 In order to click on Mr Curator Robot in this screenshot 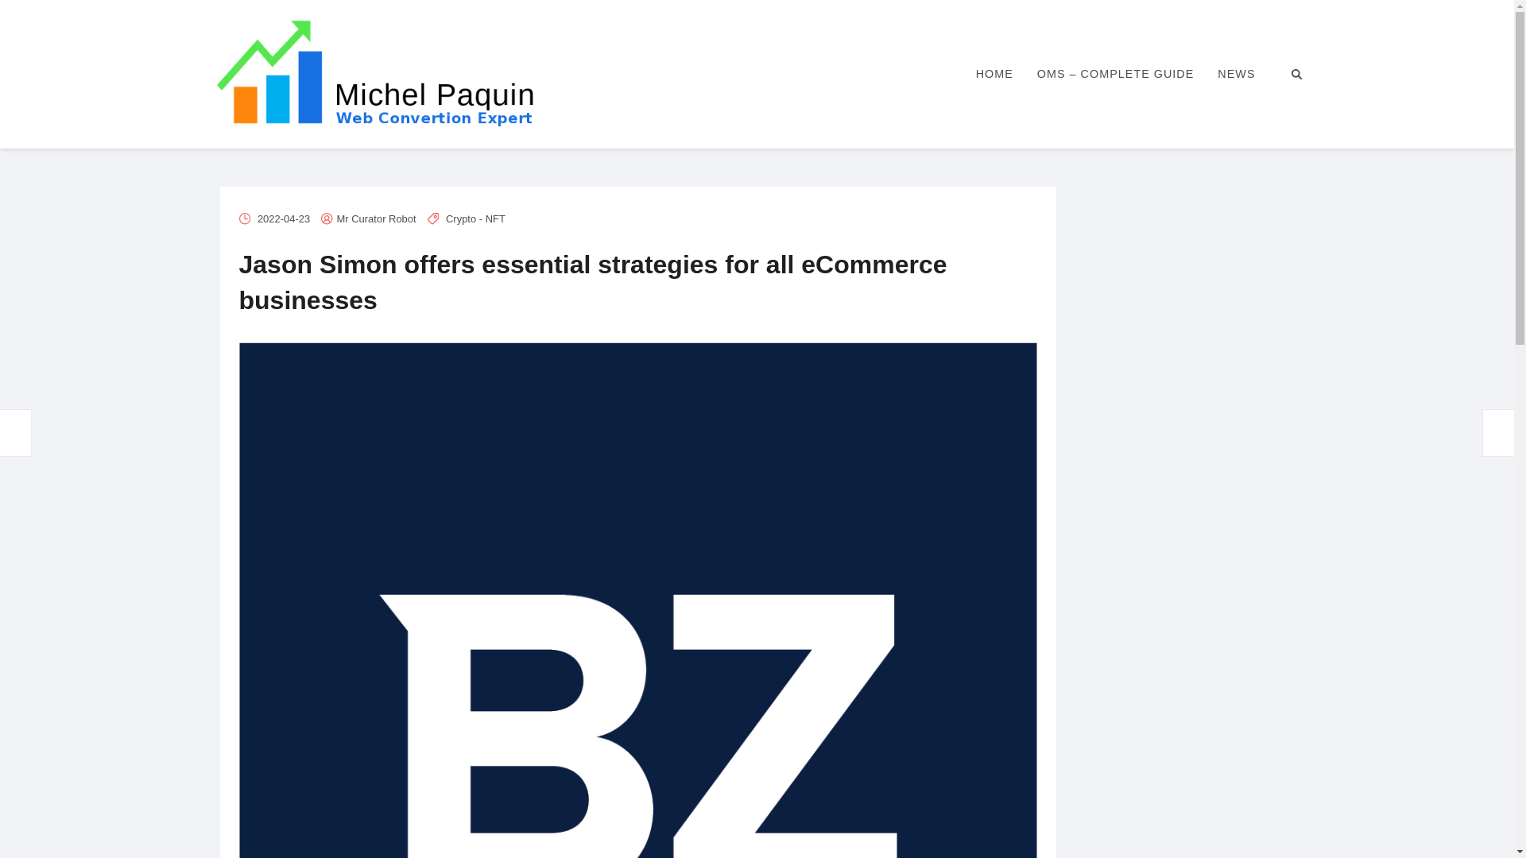, I will do `click(377, 218)`.